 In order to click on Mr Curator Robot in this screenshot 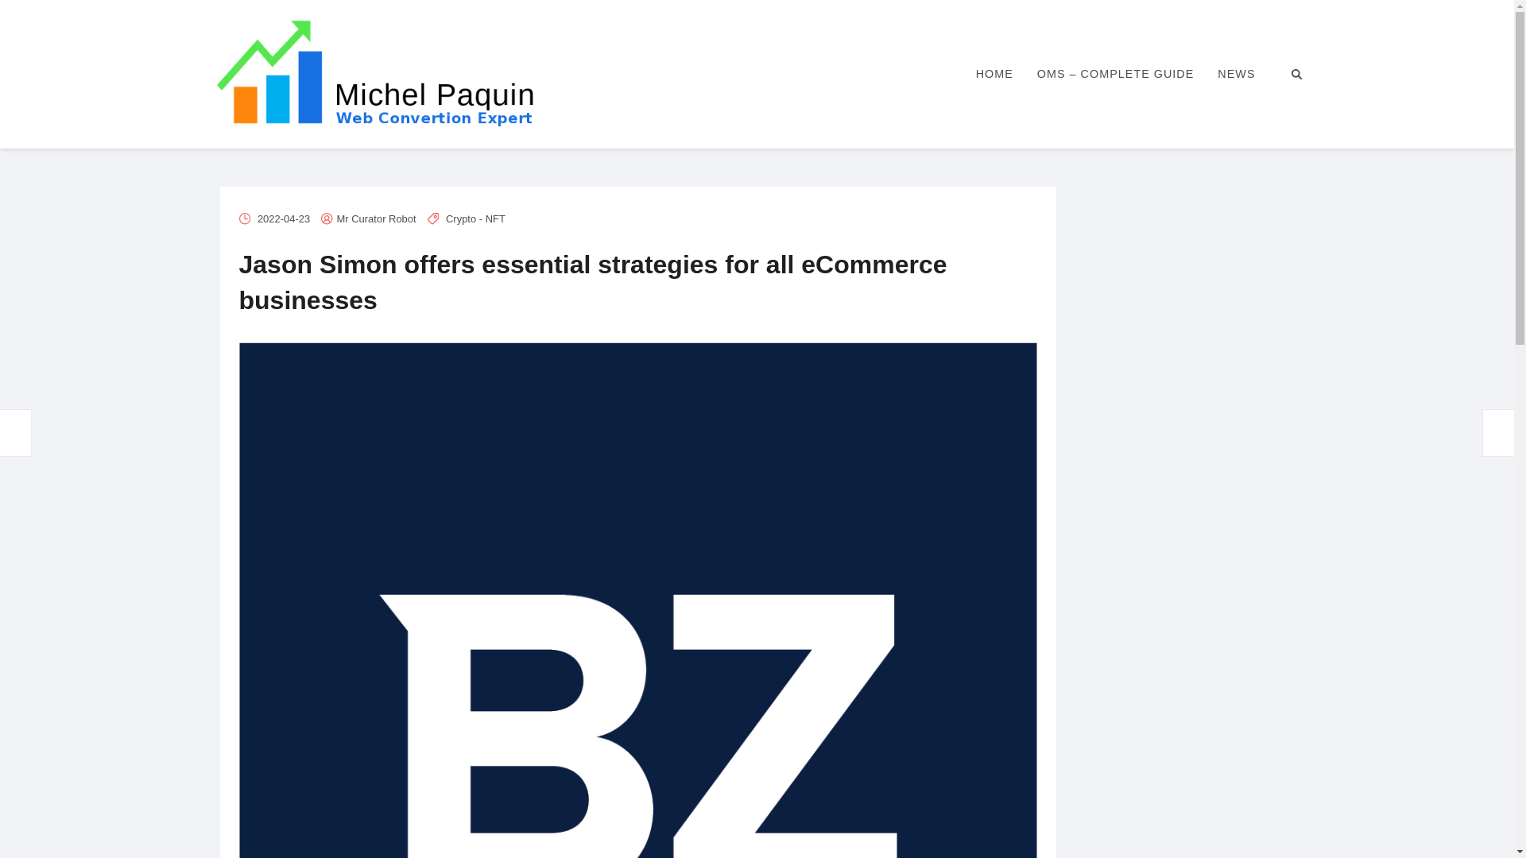, I will do `click(377, 218)`.